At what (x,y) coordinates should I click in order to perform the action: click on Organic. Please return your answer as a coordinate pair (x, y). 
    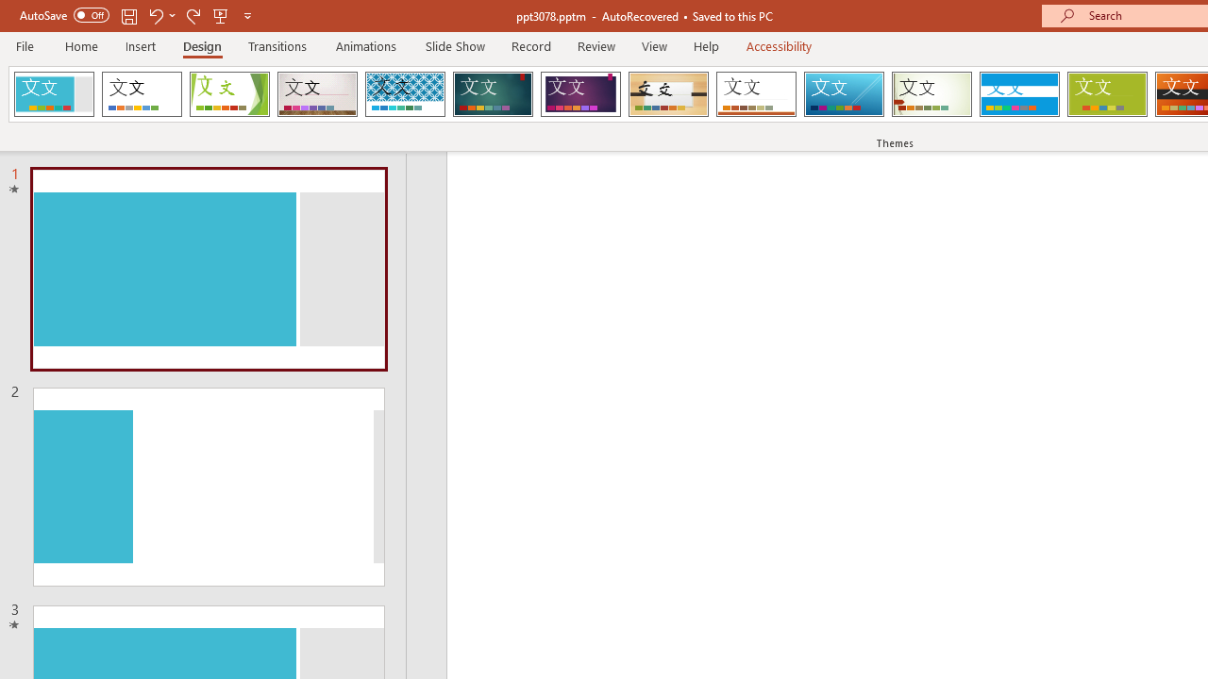
    Looking at the image, I should click on (668, 94).